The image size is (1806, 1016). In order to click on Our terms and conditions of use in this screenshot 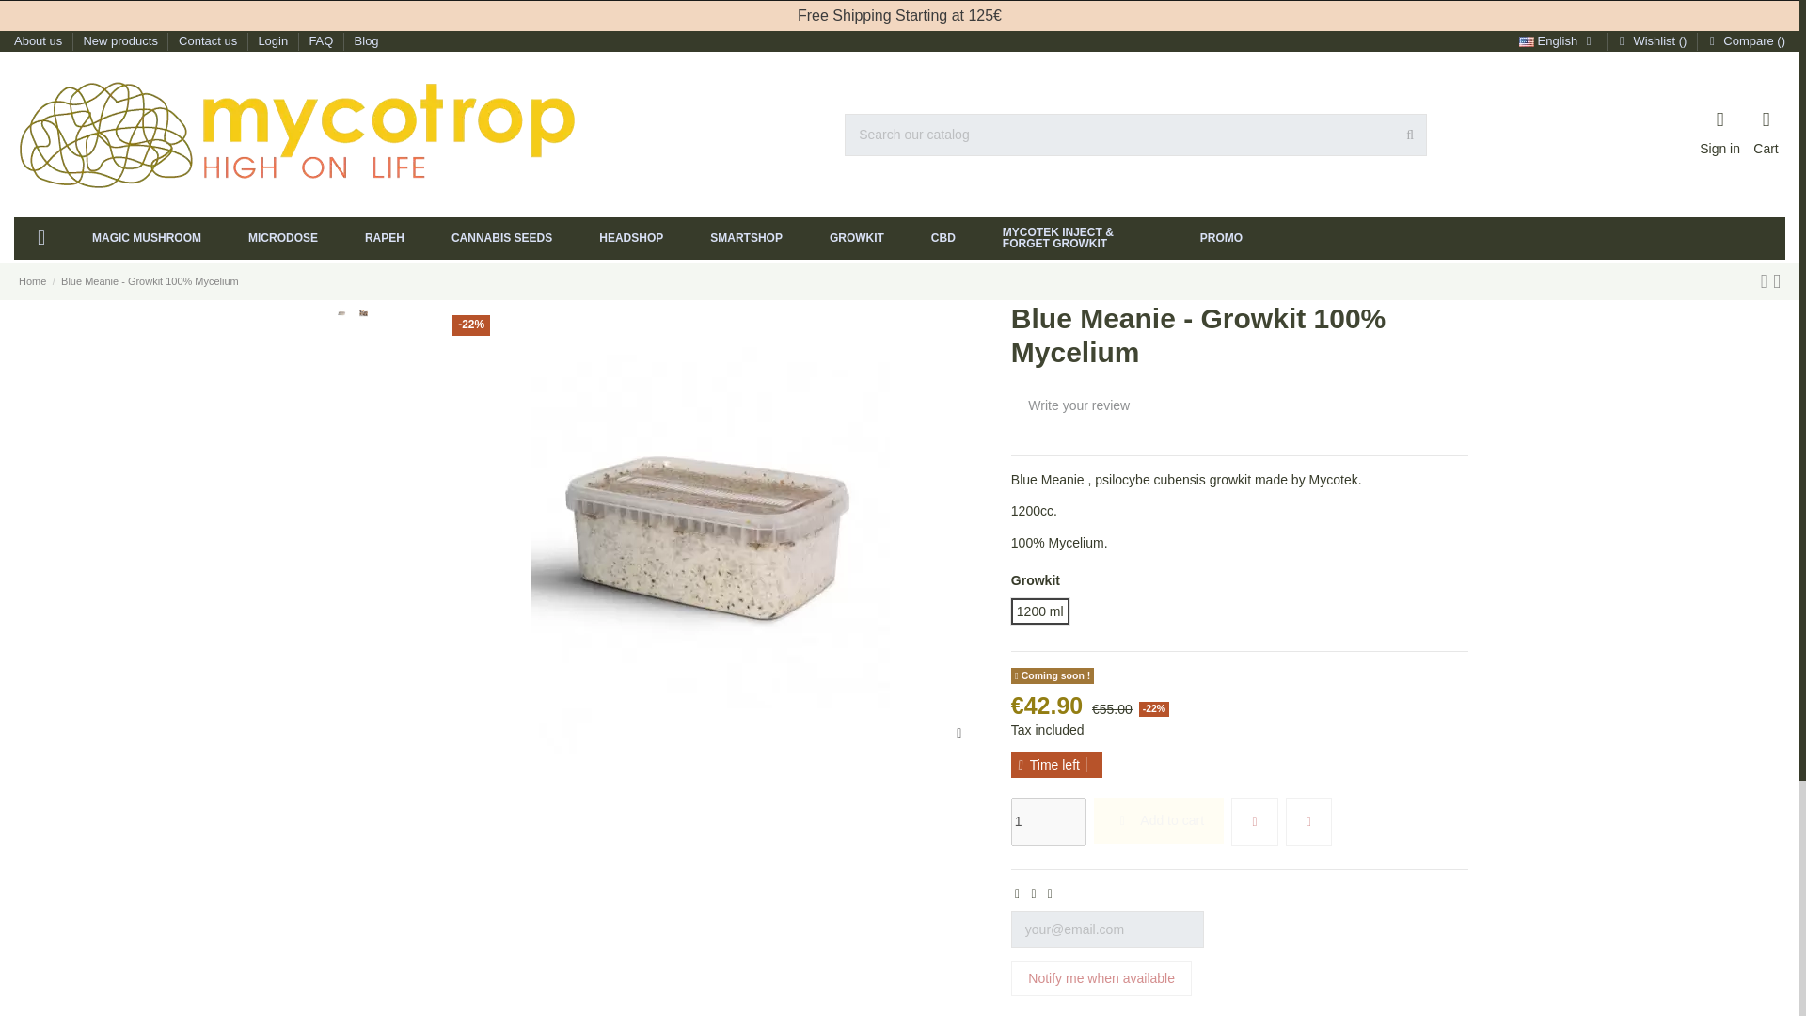, I will do `click(102, 803)`.